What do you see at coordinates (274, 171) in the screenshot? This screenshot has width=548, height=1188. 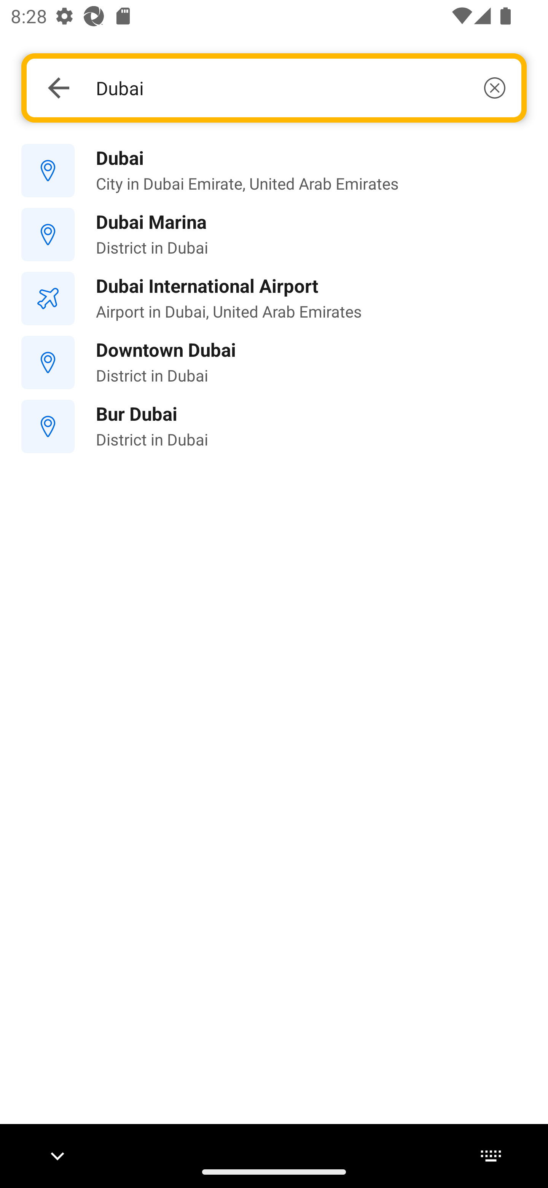 I see `Dubai City in Dubai Emirate, United Arab Emirates` at bounding box center [274, 171].